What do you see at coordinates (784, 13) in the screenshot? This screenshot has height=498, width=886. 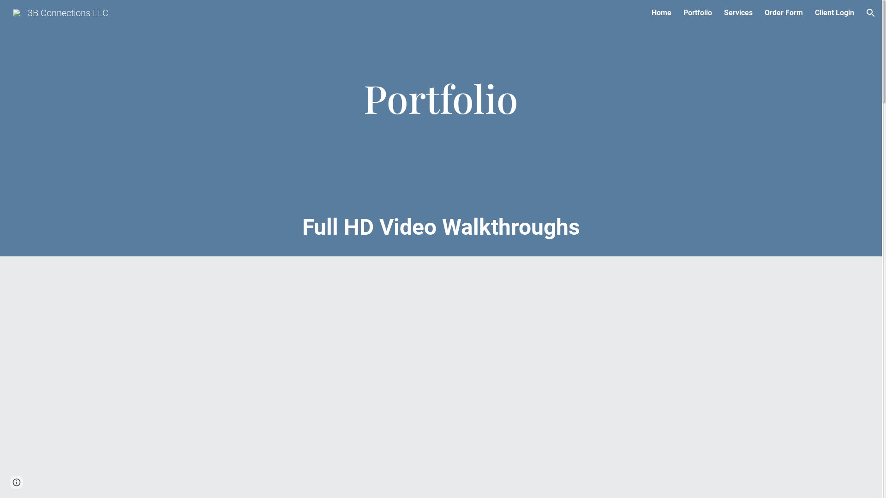 I see `Order Form` at bounding box center [784, 13].